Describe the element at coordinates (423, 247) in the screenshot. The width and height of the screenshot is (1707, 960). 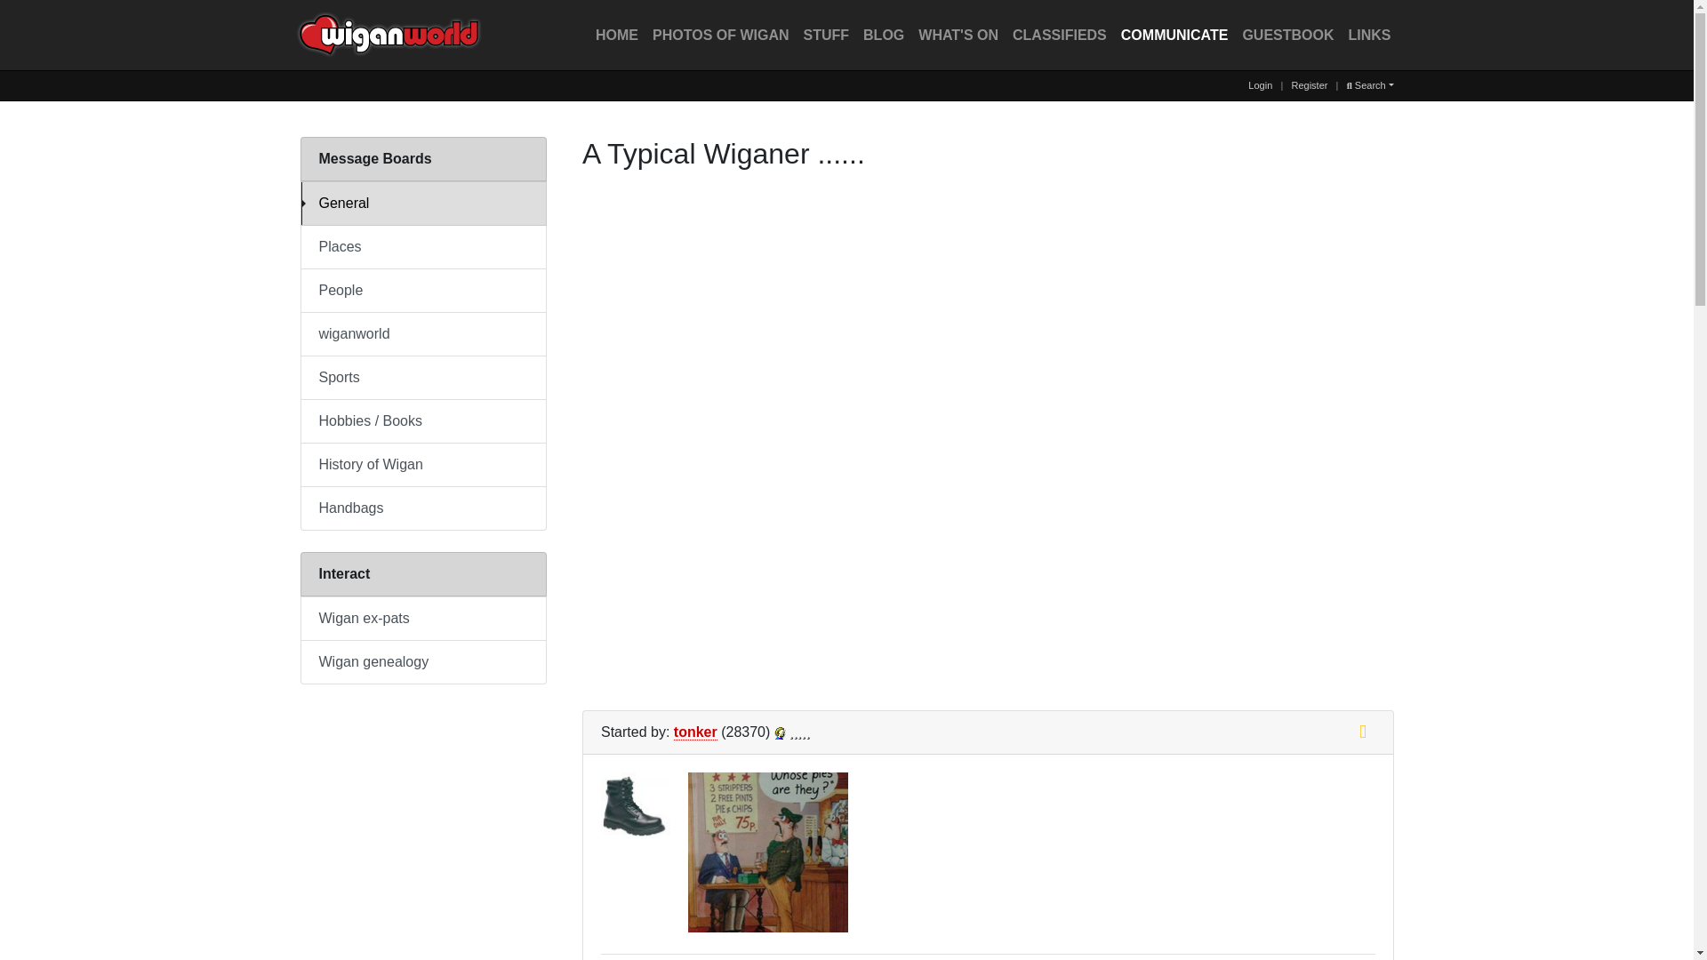
I see `Places` at that location.